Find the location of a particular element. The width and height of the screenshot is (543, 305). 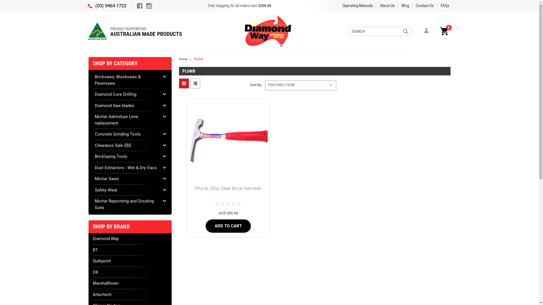

Plumb is located at coordinates (199, 59).